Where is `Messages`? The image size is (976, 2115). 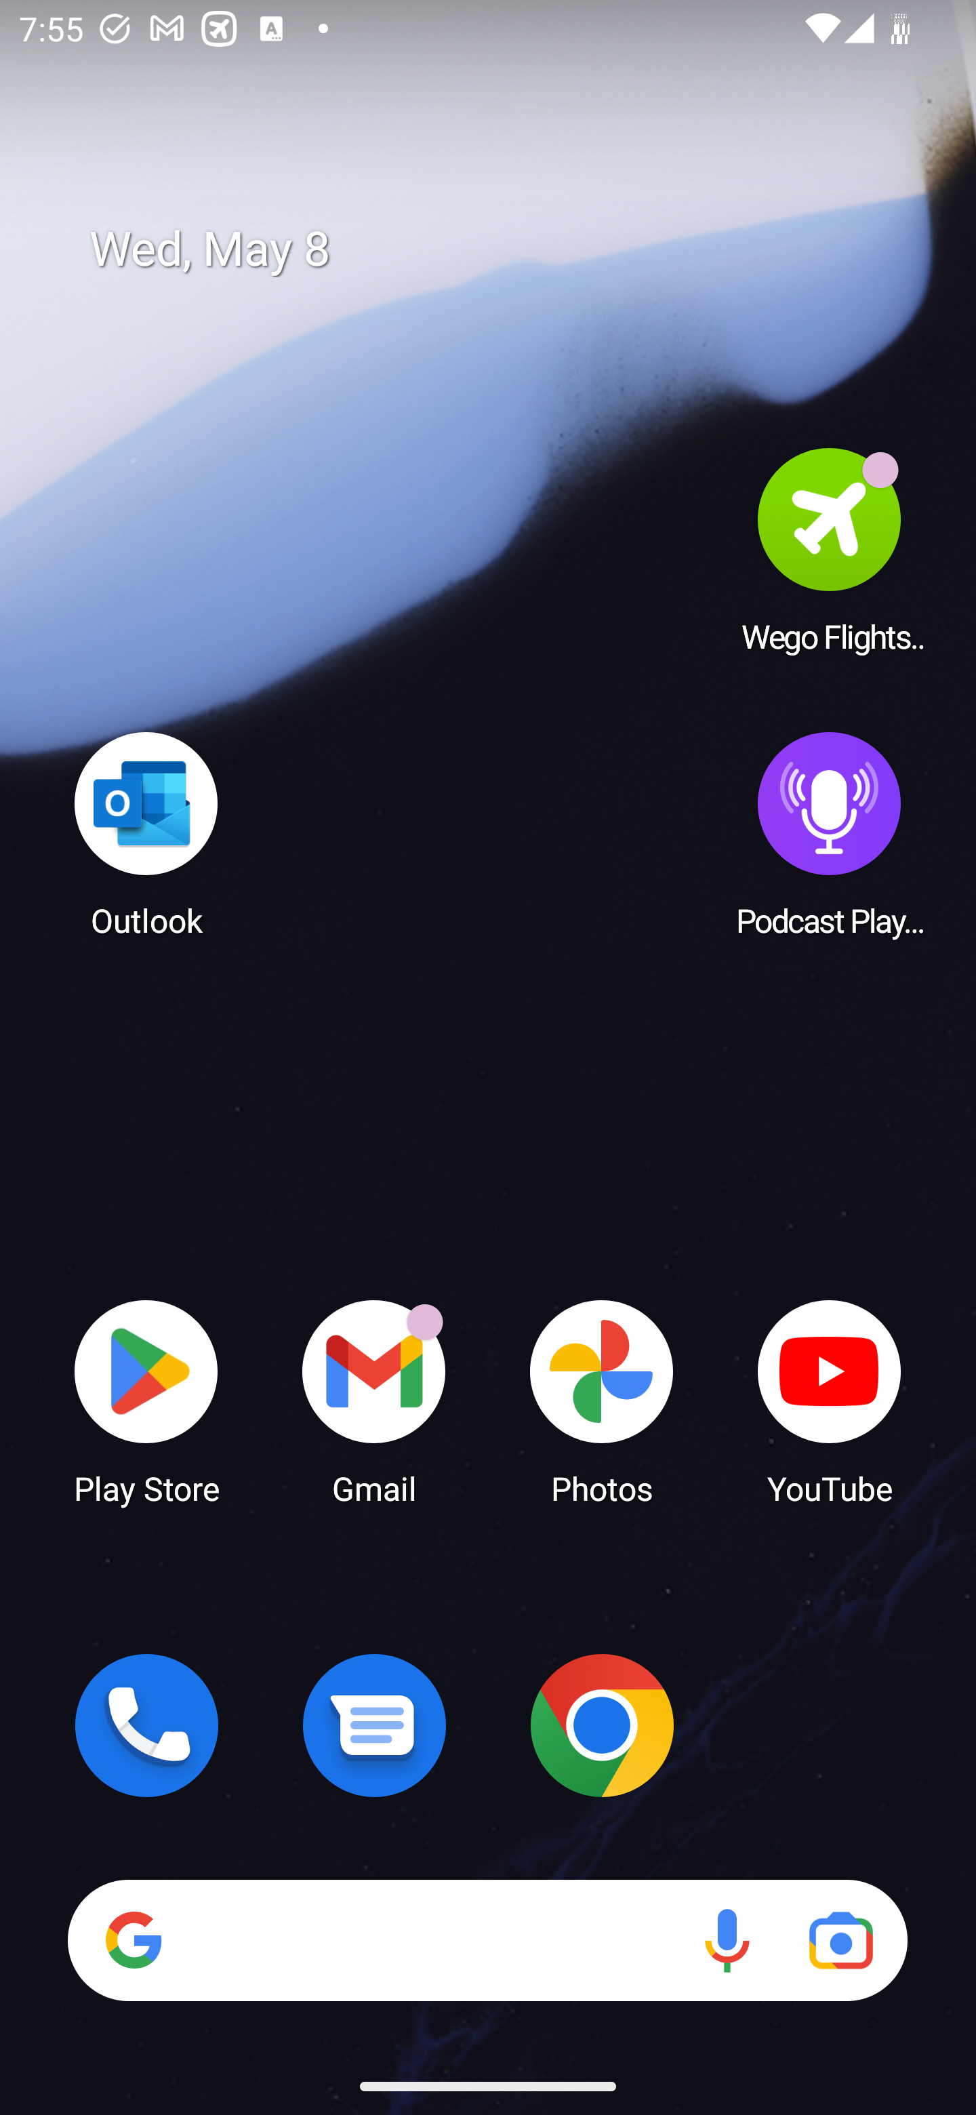
Messages is located at coordinates (374, 1725).